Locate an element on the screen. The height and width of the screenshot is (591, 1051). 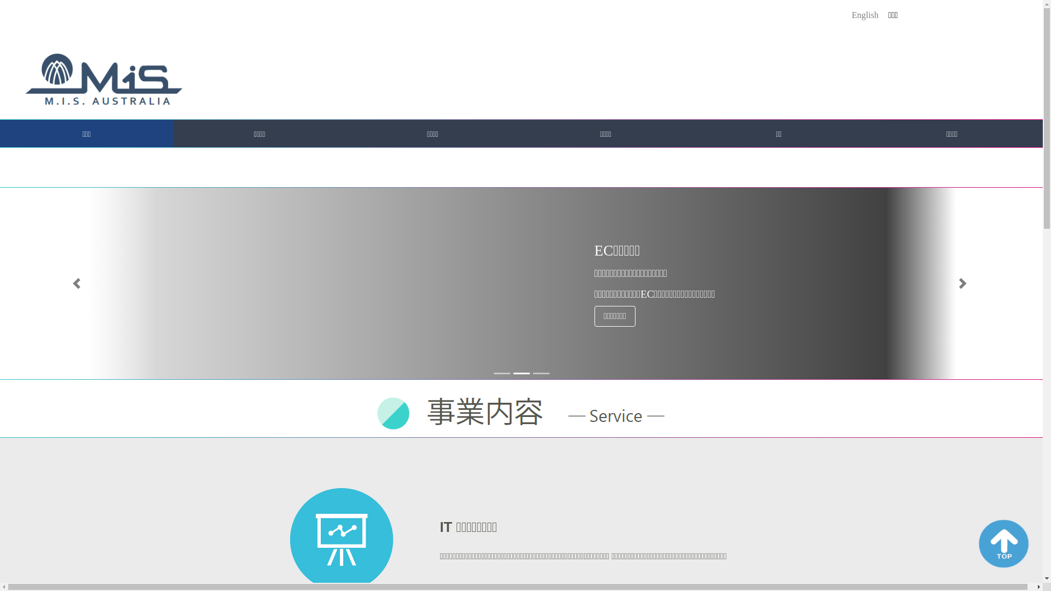
  Next is located at coordinates (965, 283).